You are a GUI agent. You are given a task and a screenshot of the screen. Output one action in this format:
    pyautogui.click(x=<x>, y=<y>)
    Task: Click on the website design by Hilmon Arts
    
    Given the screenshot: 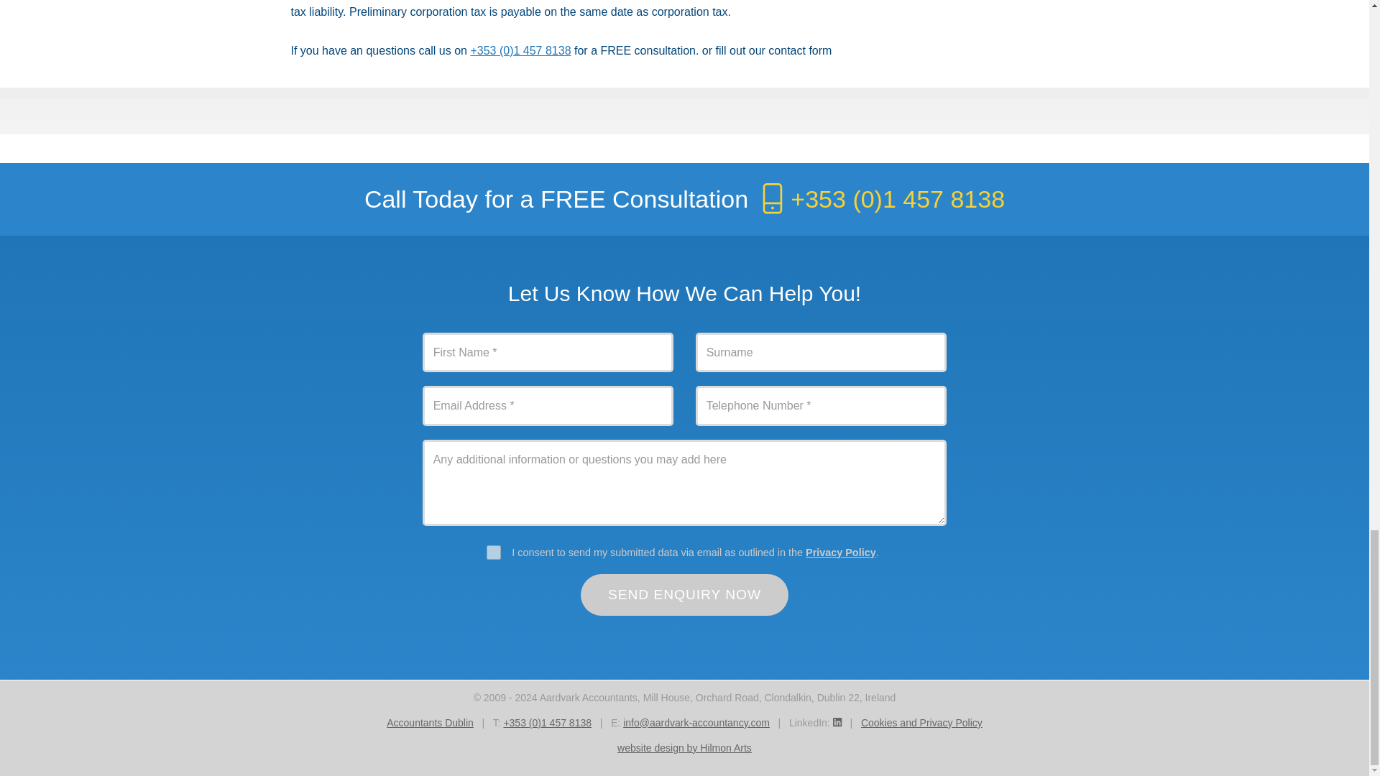 What is the action you would take?
    pyautogui.click(x=684, y=747)
    